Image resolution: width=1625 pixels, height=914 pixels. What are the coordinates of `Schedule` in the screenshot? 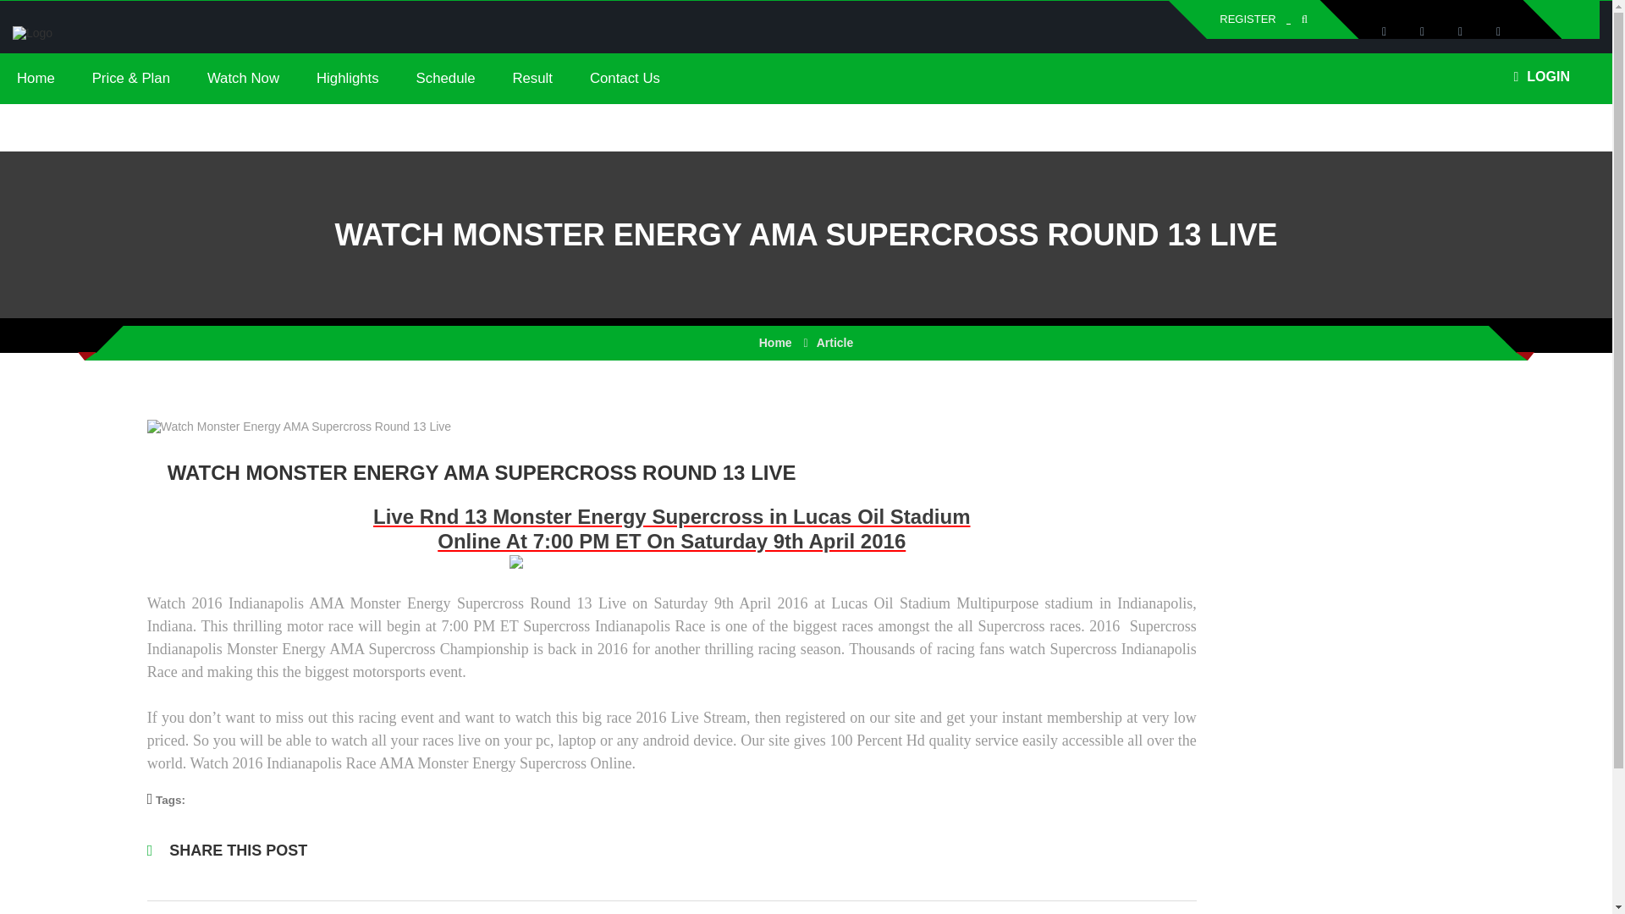 It's located at (445, 79).